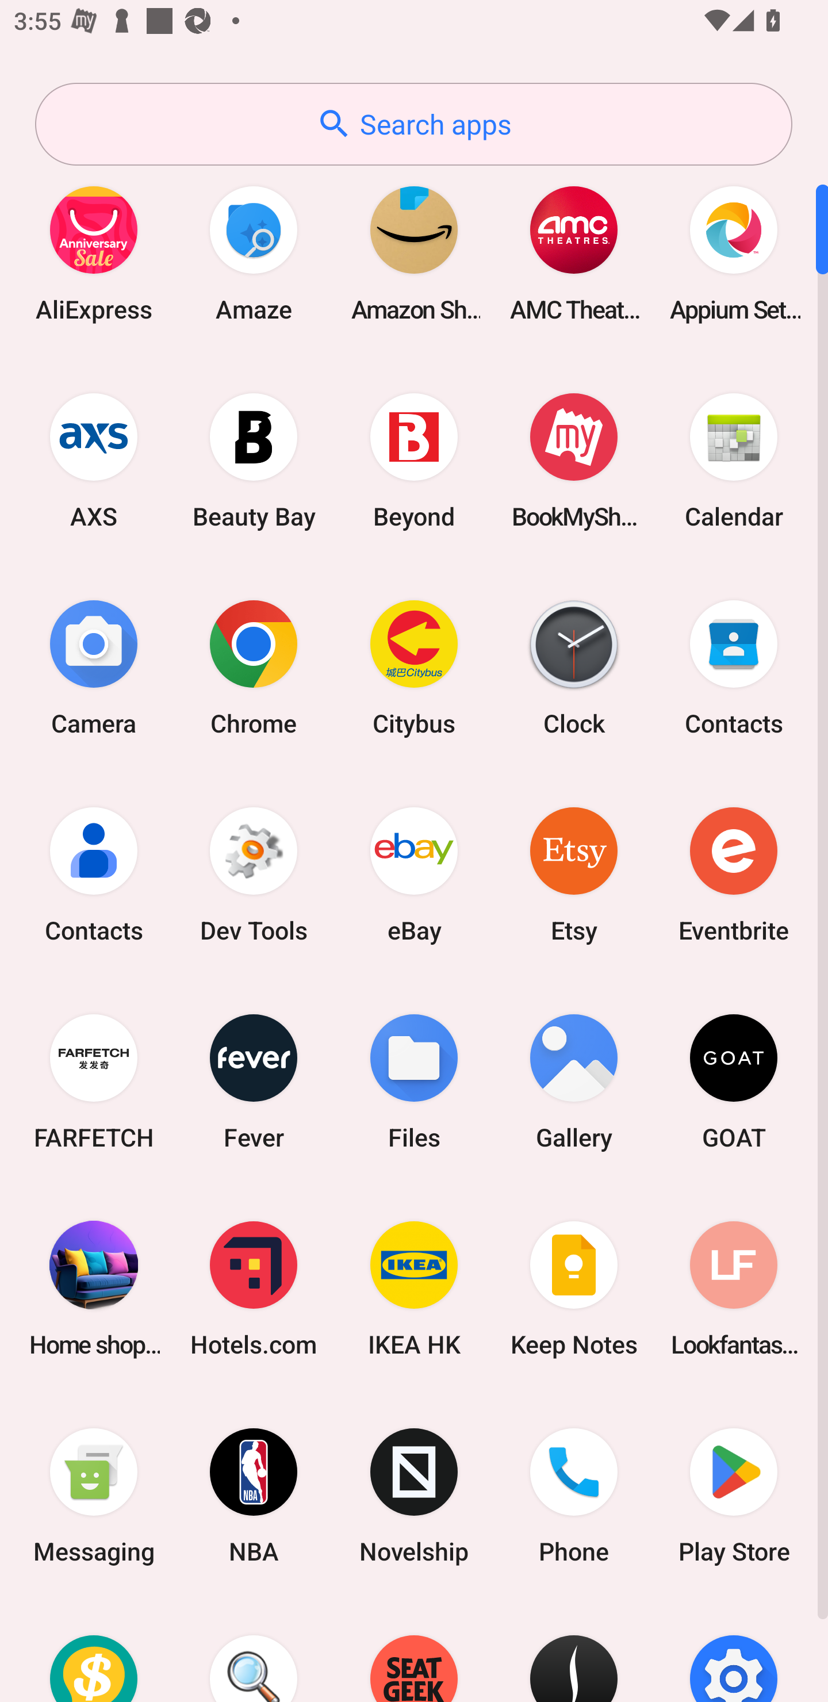 Image resolution: width=828 pixels, height=1702 pixels. Describe the element at coordinates (574, 1081) in the screenshot. I see `Gallery` at that location.